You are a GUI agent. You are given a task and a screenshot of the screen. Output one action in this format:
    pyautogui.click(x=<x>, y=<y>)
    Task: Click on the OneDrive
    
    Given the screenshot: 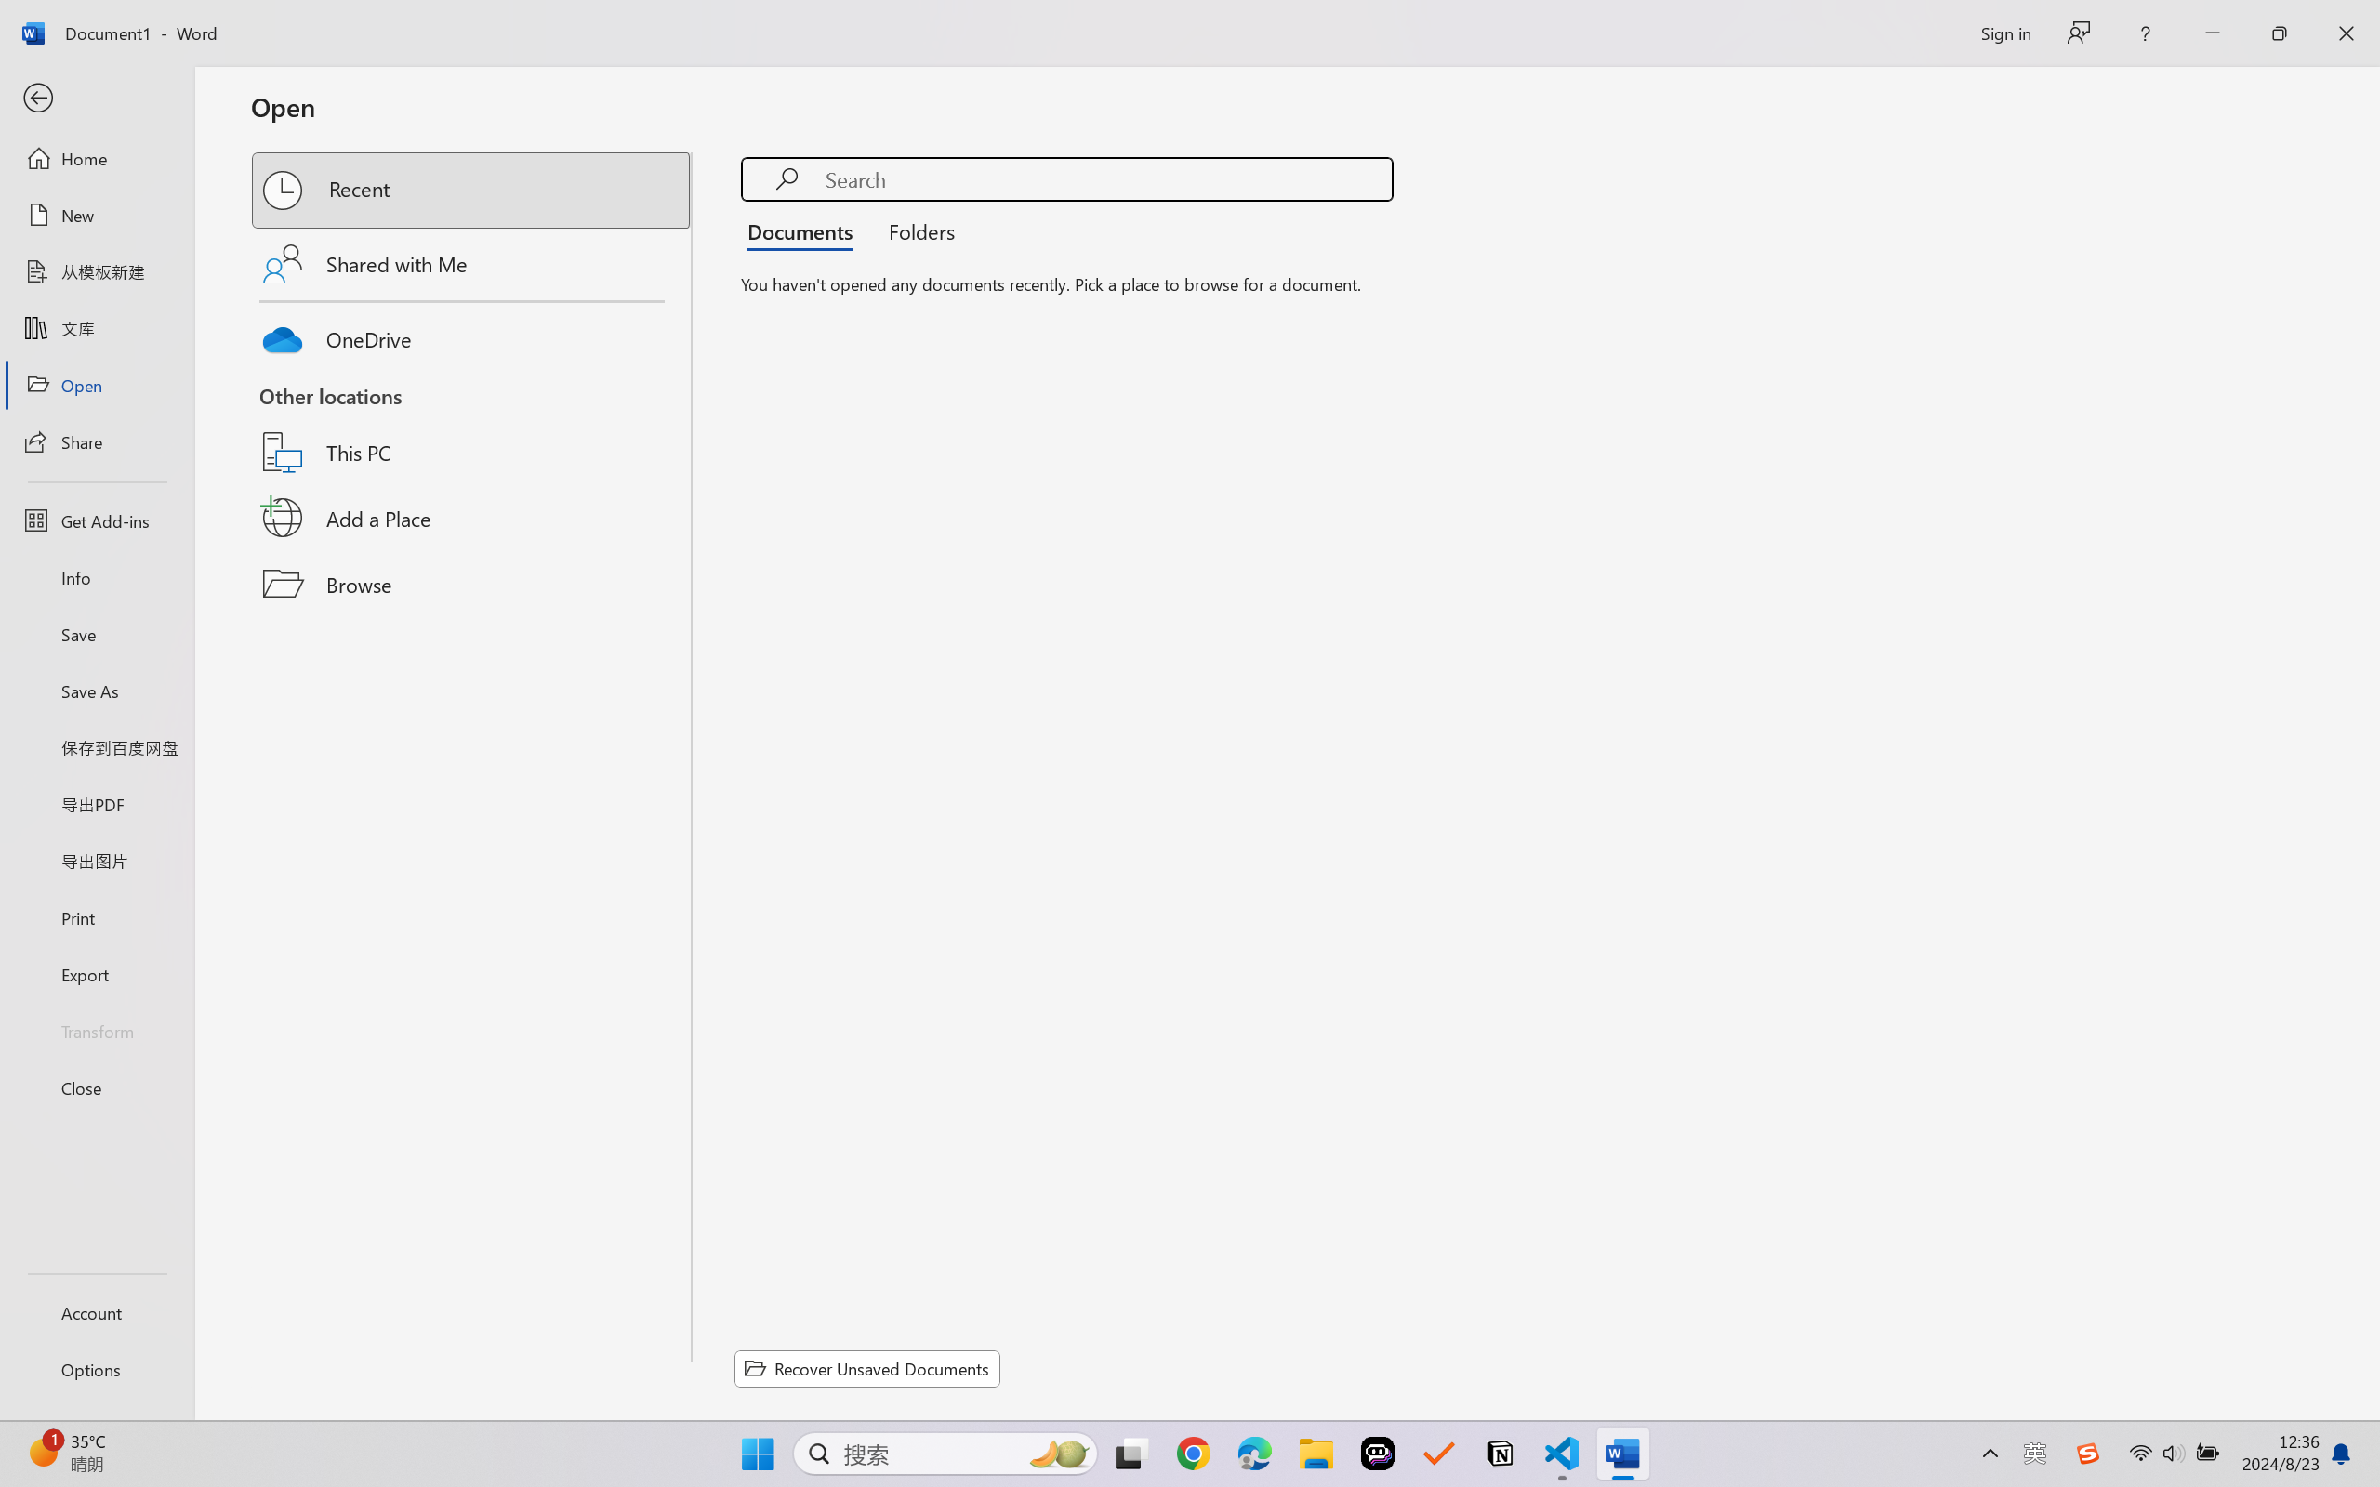 What is the action you would take?
    pyautogui.click(x=472, y=335)
    